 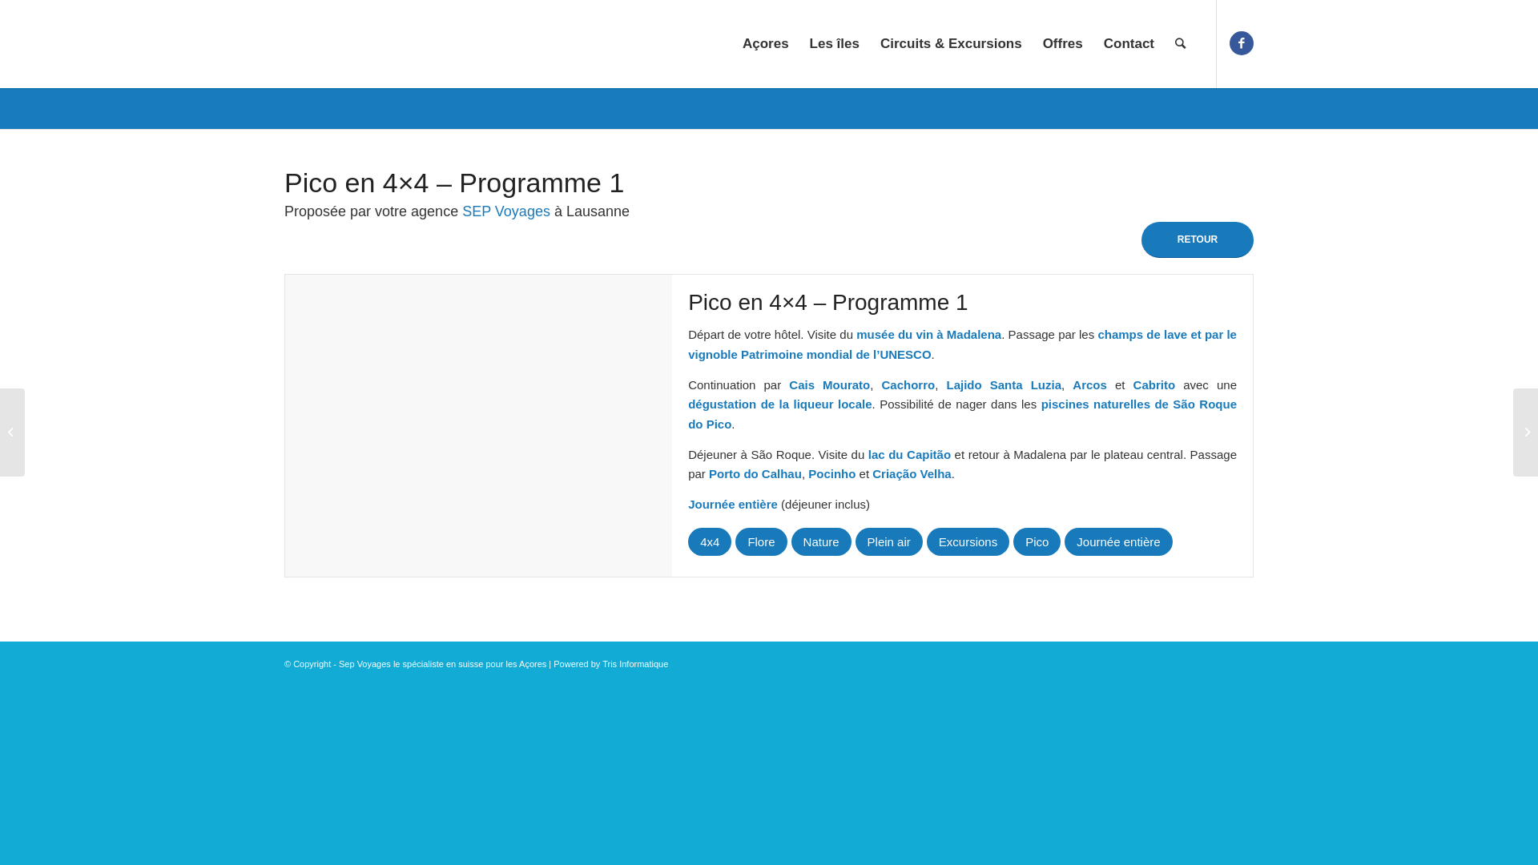 I want to click on Circuits & Excursions, so click(x=952, y=44).